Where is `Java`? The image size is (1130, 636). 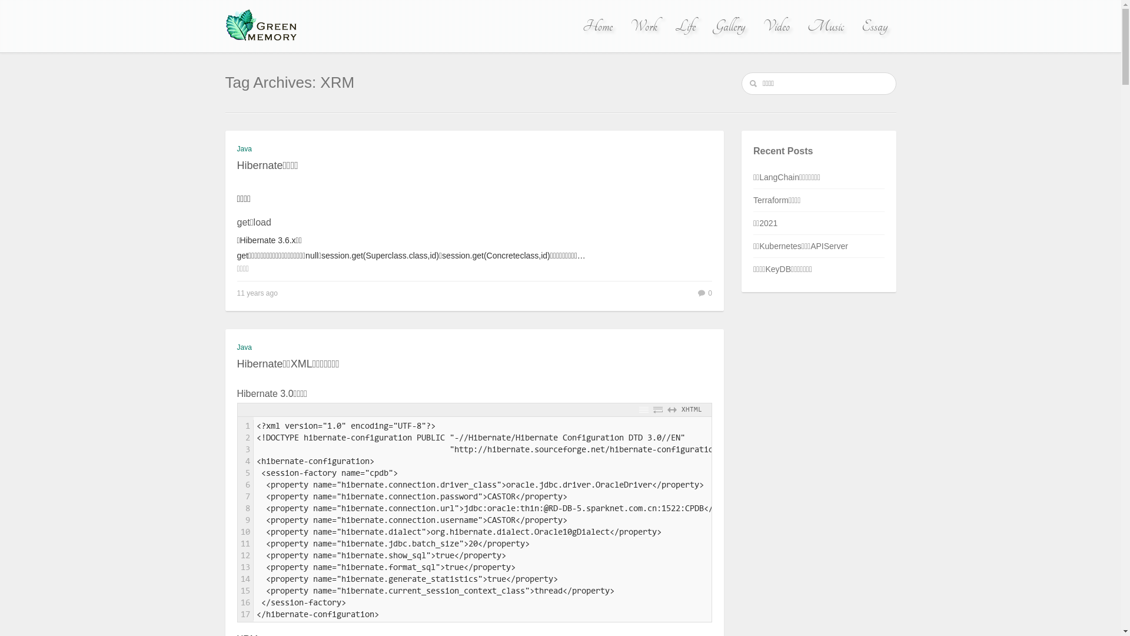 Java is located at coordinates (244, 149).